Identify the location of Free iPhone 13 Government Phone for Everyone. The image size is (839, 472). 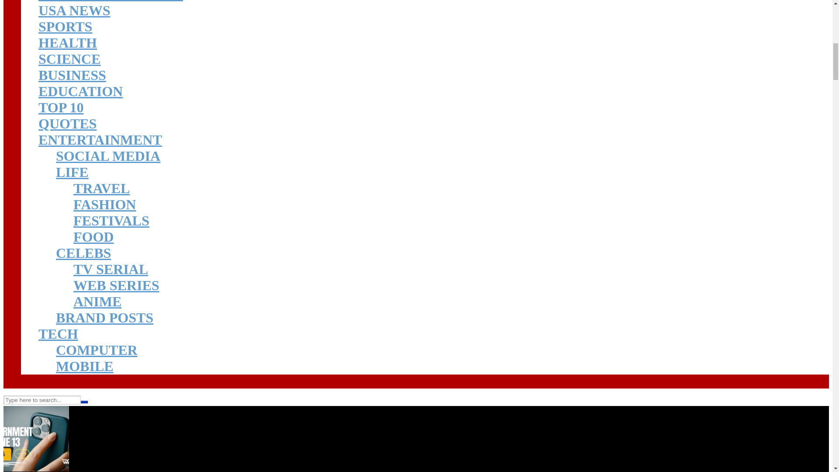
(36, 465).